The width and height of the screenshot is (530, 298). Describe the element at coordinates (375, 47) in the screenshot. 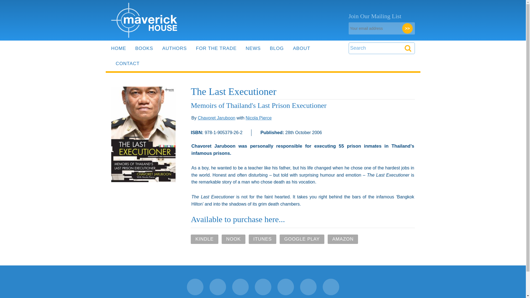

I see `Search` at that location.